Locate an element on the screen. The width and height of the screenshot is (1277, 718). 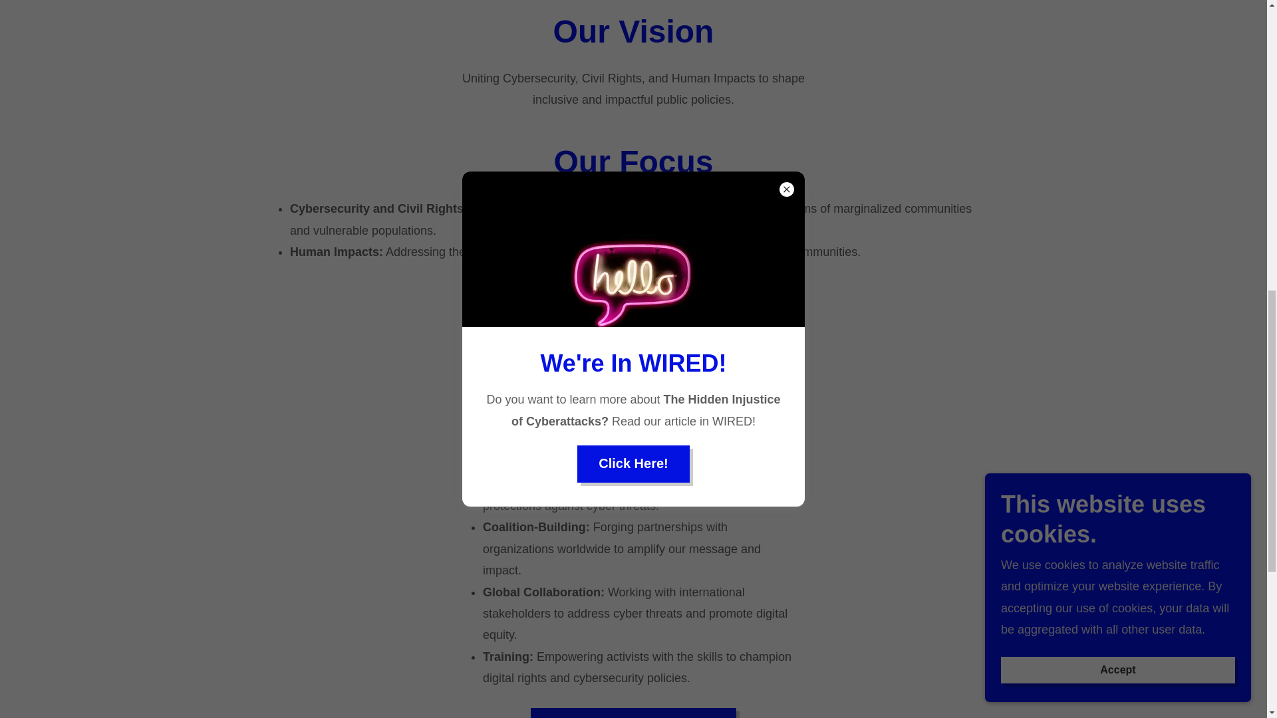
Read Our Article in WIRED is located at coordinates (633, 300).